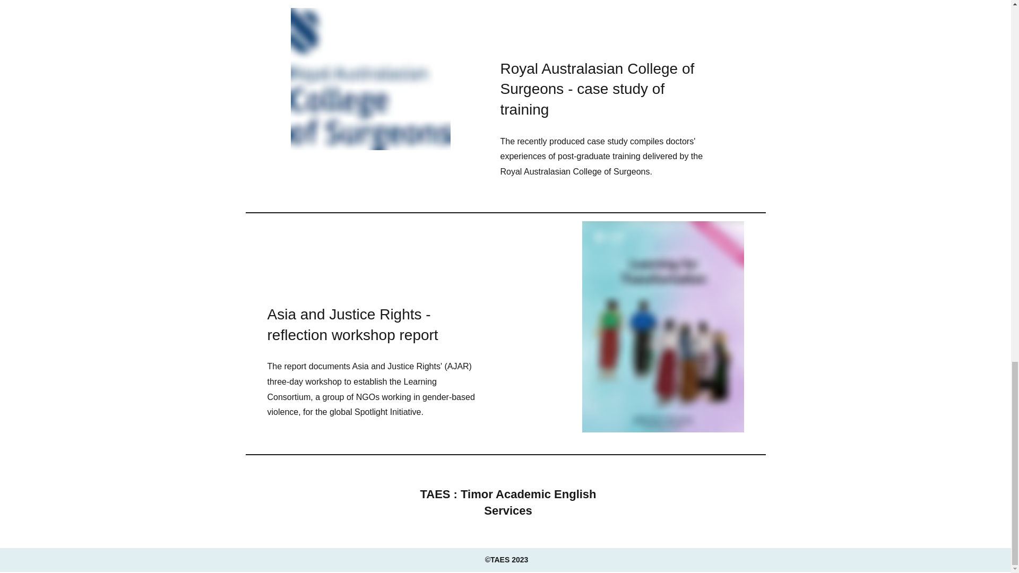 The height and width of the screenshot is (573, 1019). Describe the element at coordinates (508, 502) in the screenshot. I see `TAES : Timor Academic English Services` at that location.